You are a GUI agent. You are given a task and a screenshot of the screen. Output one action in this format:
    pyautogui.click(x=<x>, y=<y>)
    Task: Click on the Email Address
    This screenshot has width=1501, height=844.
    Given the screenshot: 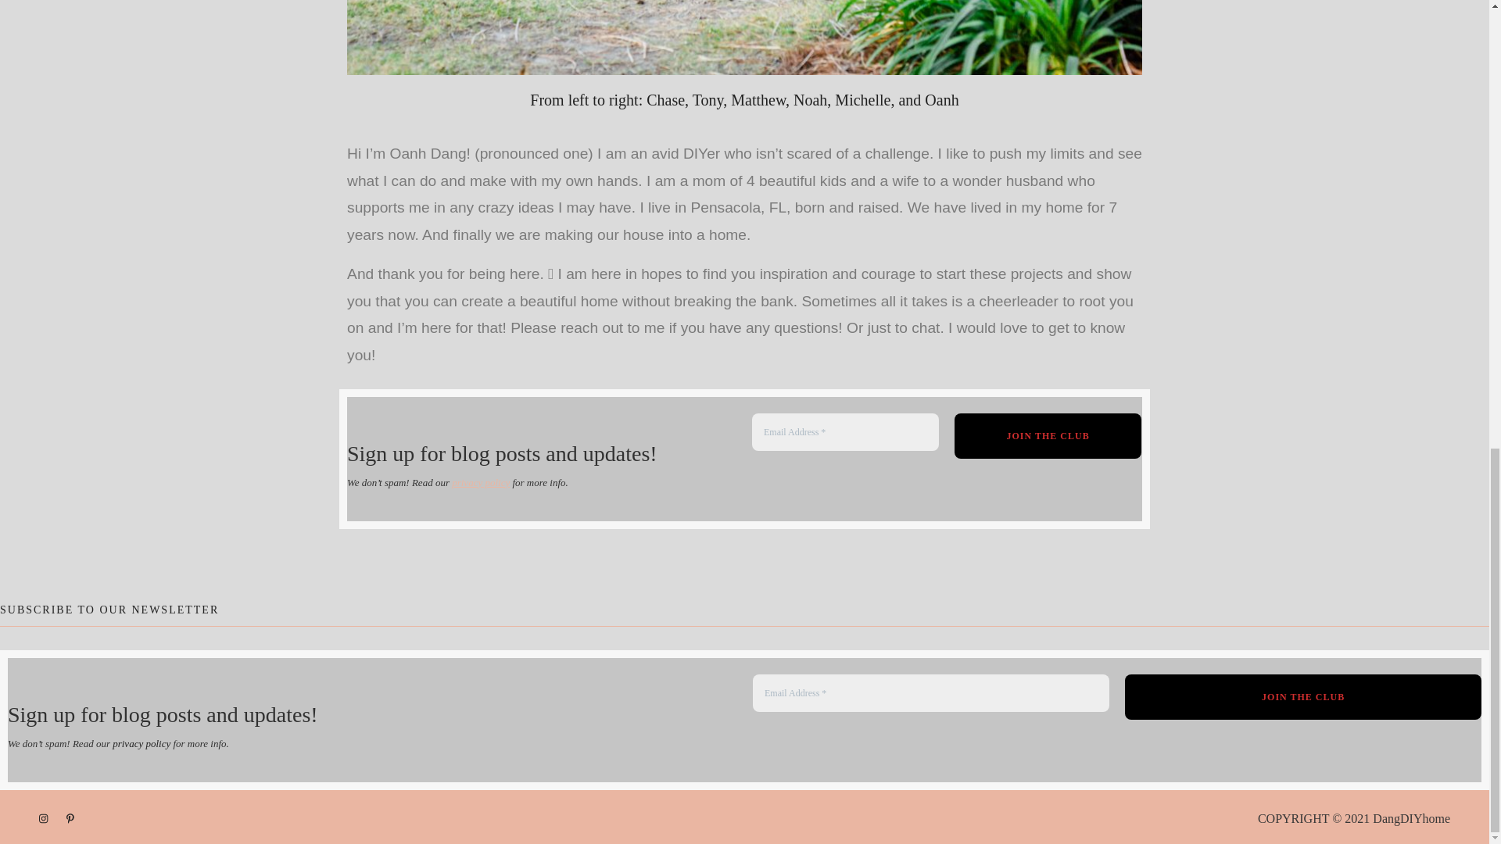 What is the action you would take?
    pyautogui.click(x=930, y=692)
    